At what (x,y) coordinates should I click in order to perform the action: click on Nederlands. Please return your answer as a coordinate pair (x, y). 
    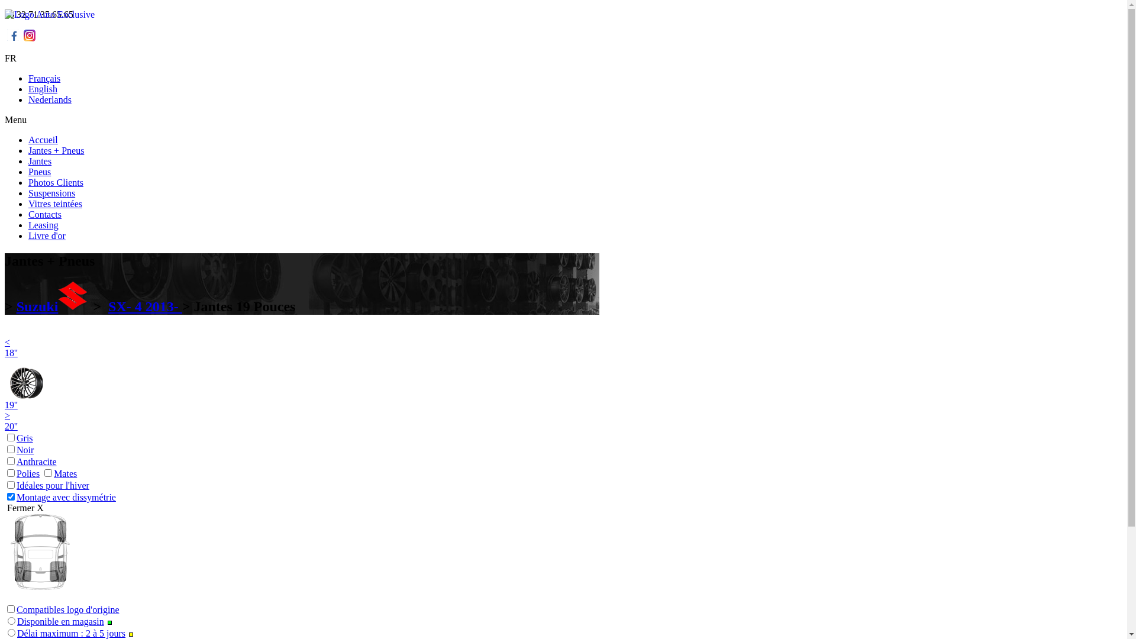
    Looking at the image, I should click on (50, 99).